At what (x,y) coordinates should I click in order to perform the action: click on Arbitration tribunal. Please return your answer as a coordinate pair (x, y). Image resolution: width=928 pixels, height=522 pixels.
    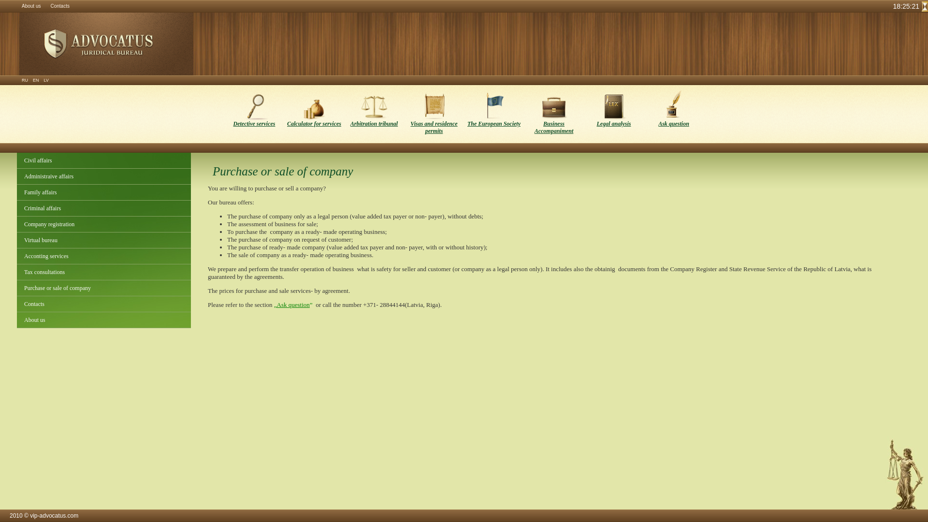
    Looking at the image, I should click on (374, 114).